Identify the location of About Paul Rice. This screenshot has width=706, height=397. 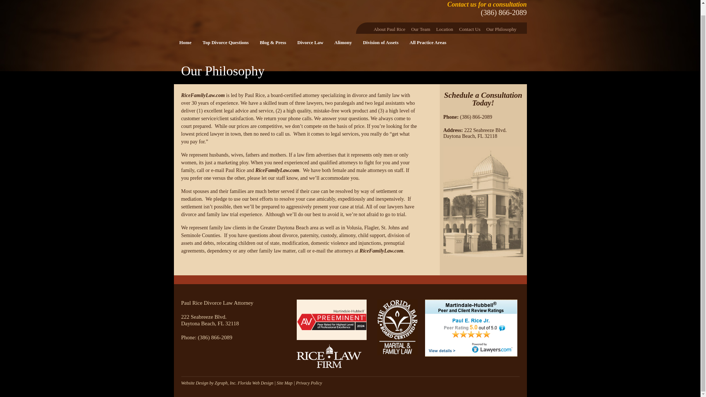
(389, 28).